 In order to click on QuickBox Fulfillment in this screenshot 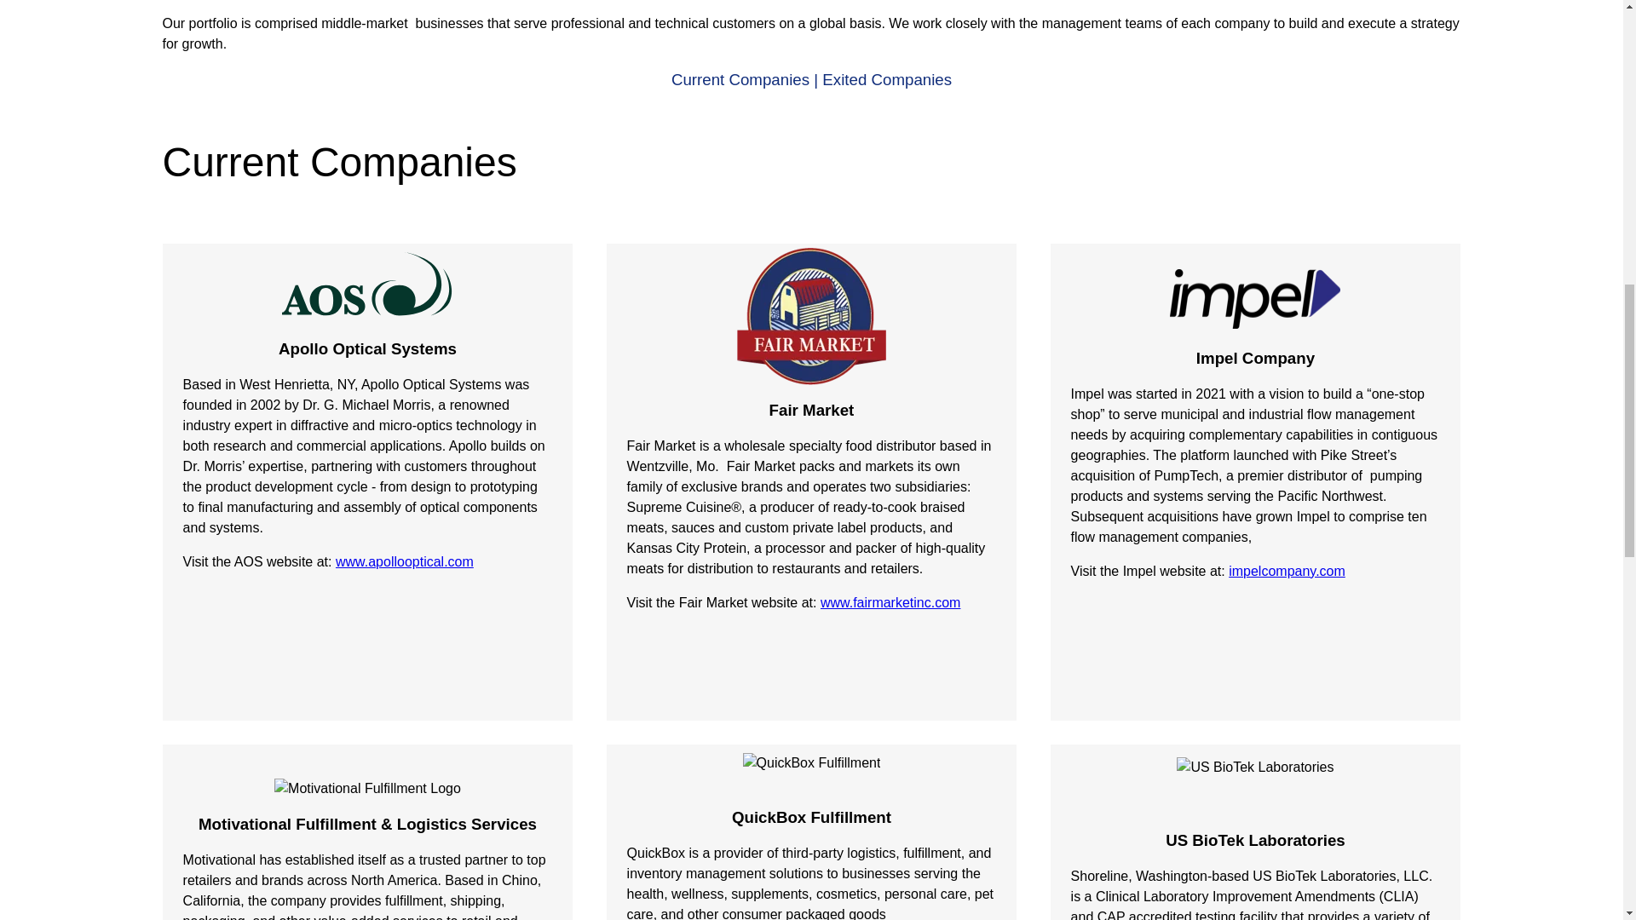, I will do `click(811, 763)`.